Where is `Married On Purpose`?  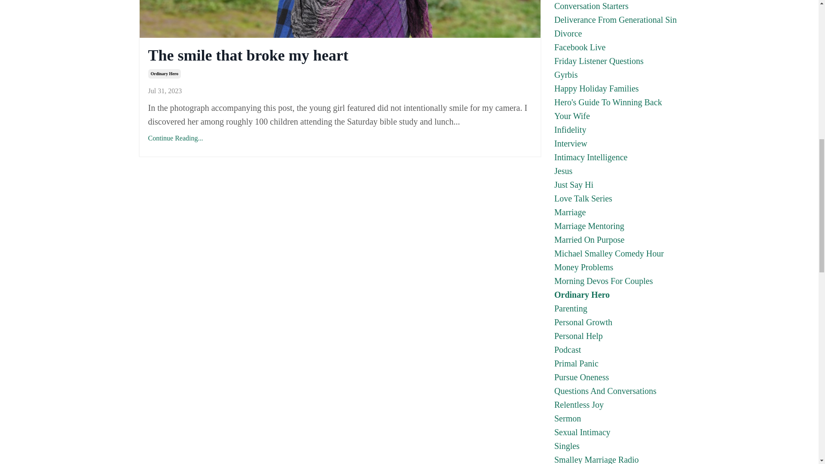 Married On Purpose is located at coordinates (617, 240).